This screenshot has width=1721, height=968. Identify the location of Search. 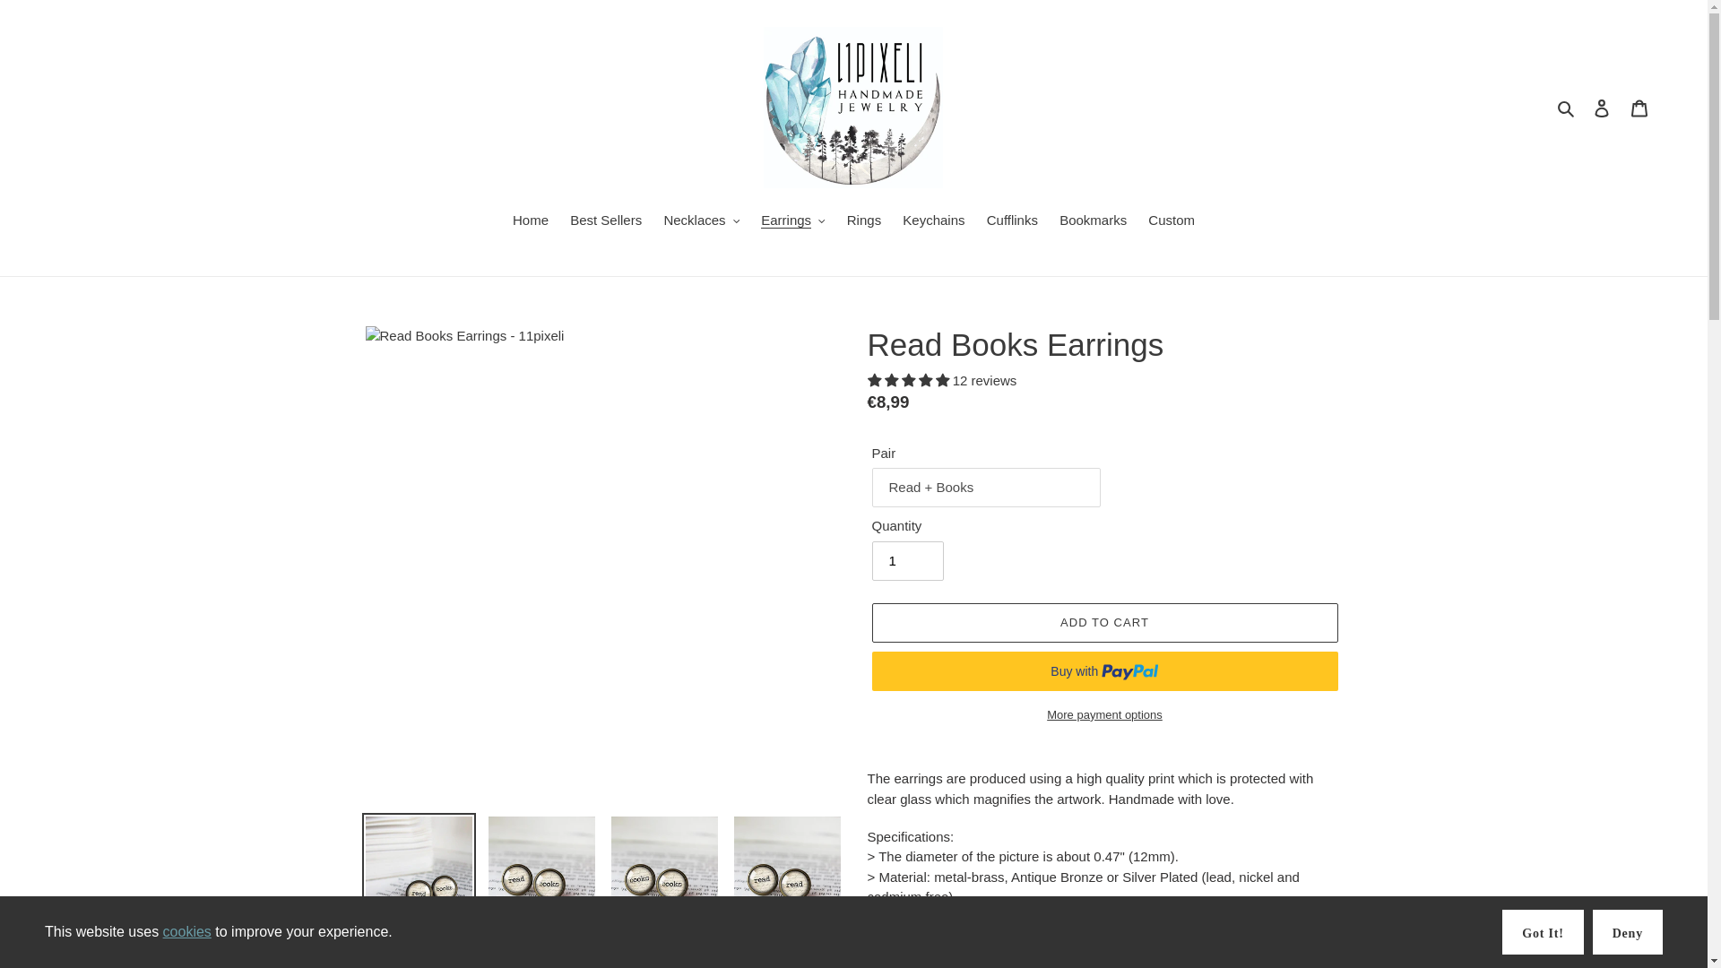
(1567, 108).